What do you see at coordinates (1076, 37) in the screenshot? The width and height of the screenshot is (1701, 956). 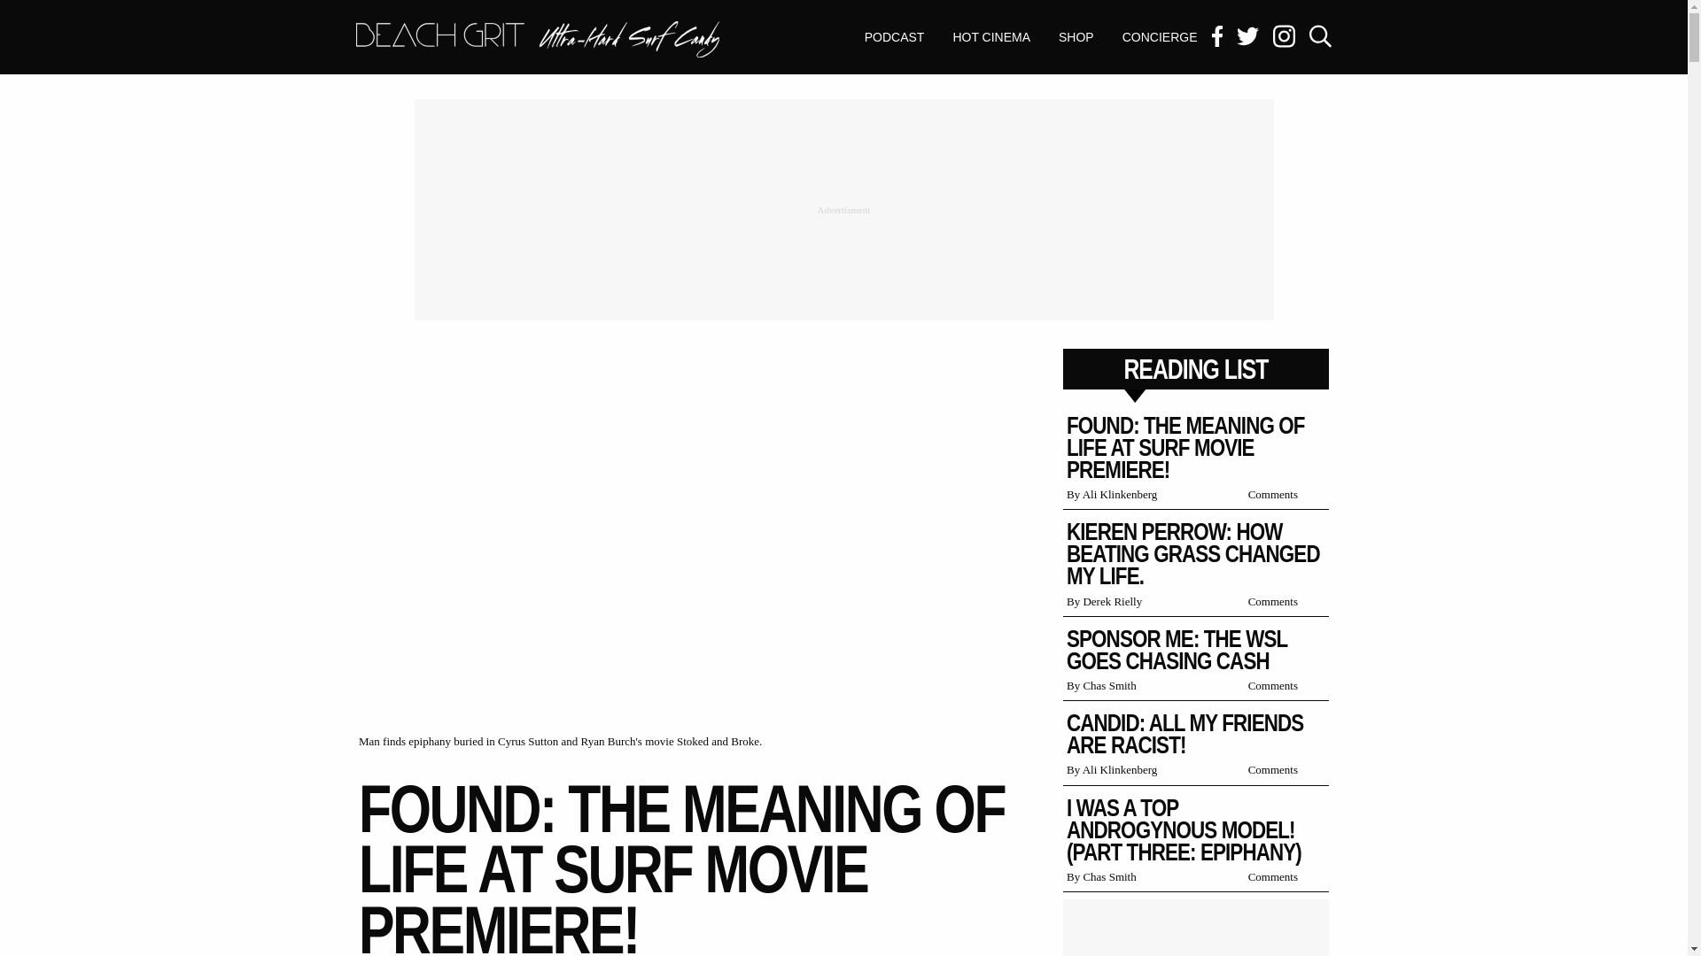 I see `FOUND: THE MEANING OF LIFE AT SURF MOVIE PREMIERE!` at bounding box center [1076, 37].